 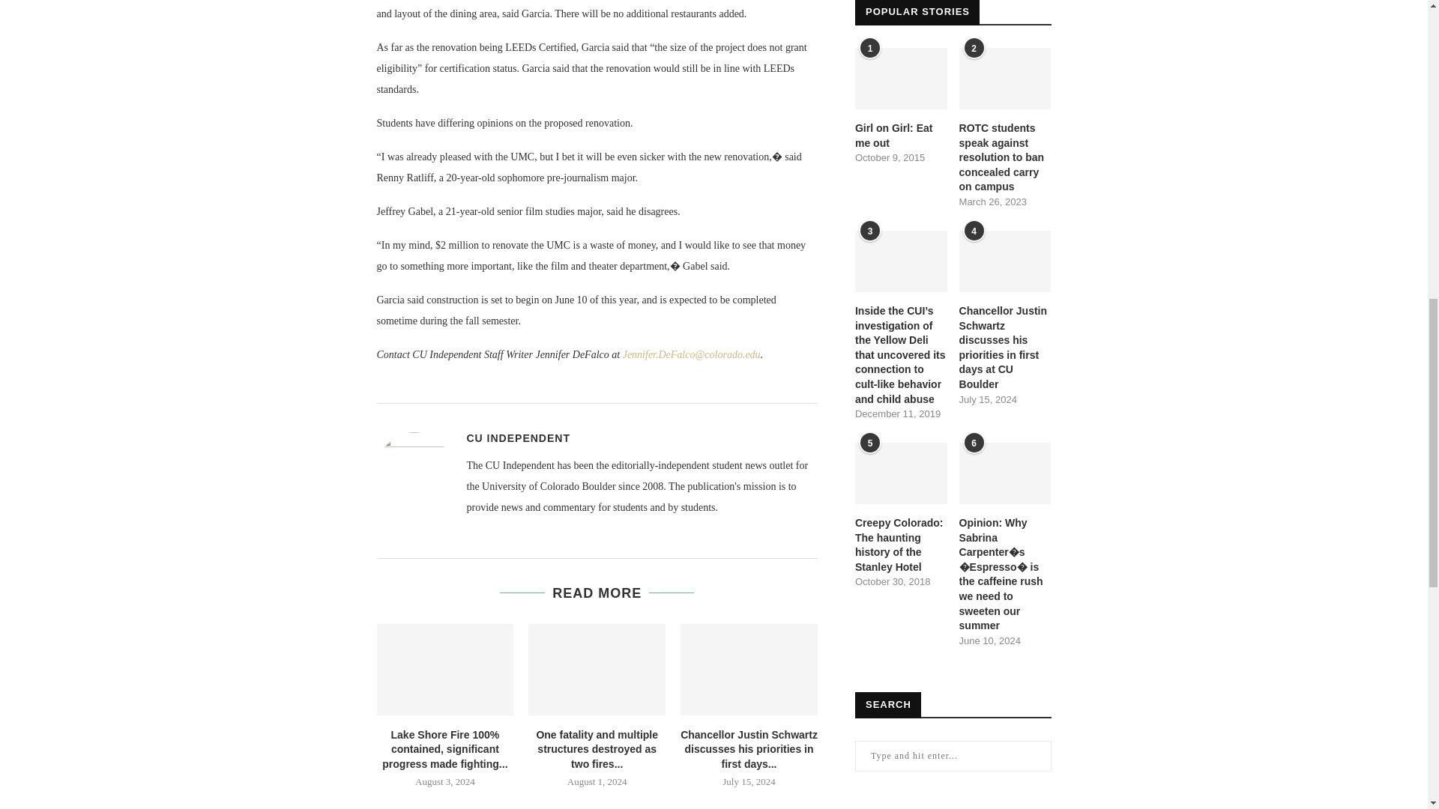 What do you see at coordinates (518, 437) in the screenshot?
I see `Posts by CU Independent` at bounding box center [518, 437].